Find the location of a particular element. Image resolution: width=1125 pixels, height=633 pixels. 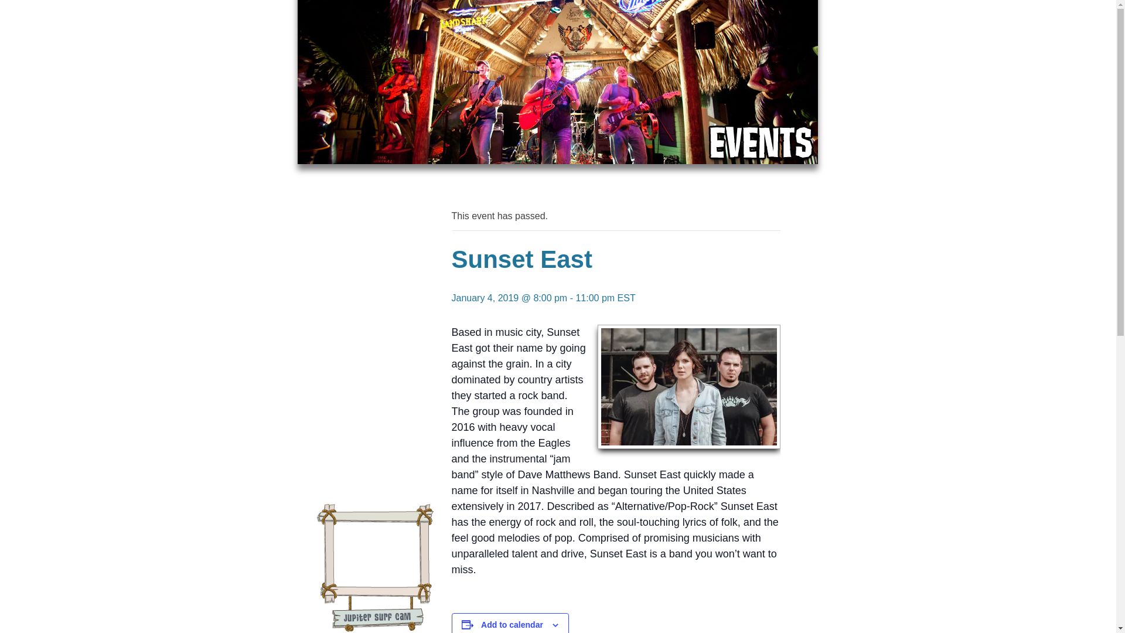

Shop is located at coordinates (373, 222).